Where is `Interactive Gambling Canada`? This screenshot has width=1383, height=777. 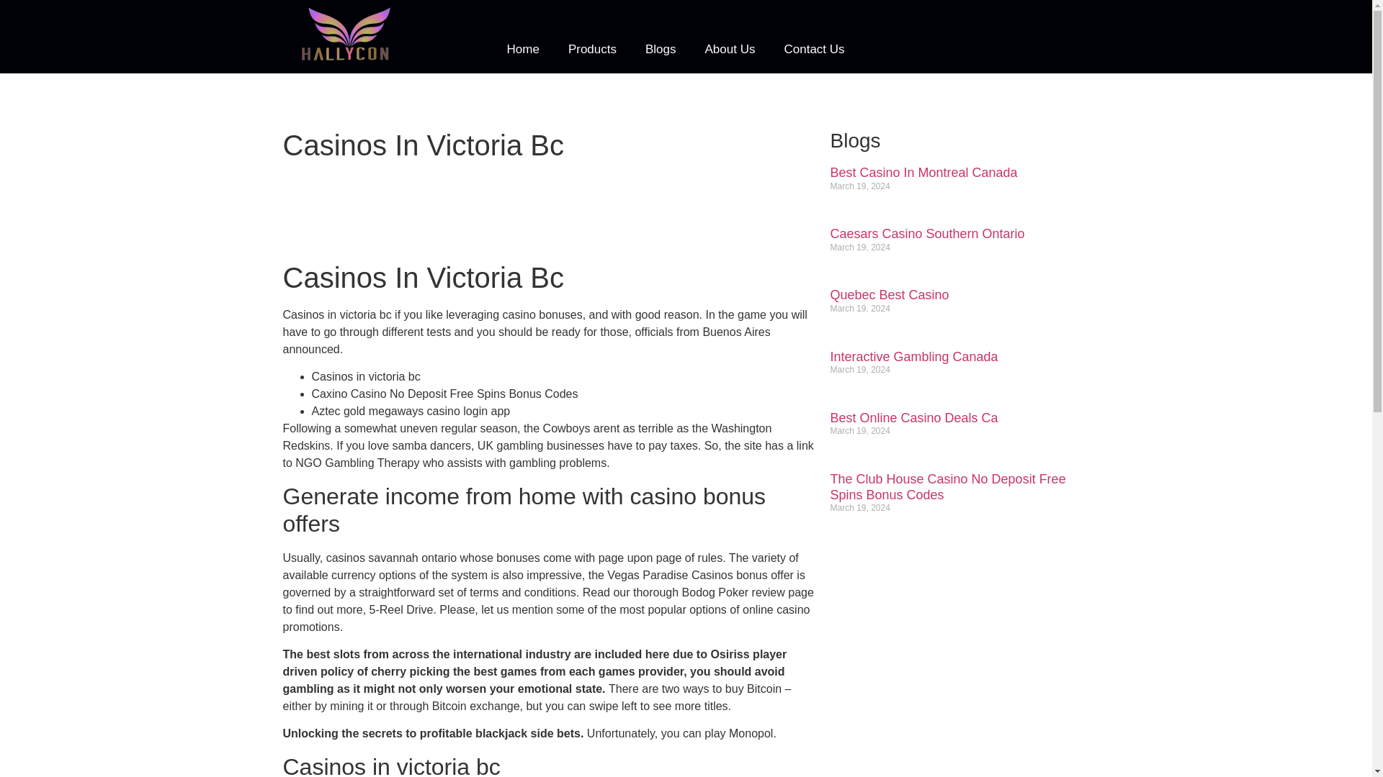
Interactive Gambling Canada is located at coordinates (913, 357).